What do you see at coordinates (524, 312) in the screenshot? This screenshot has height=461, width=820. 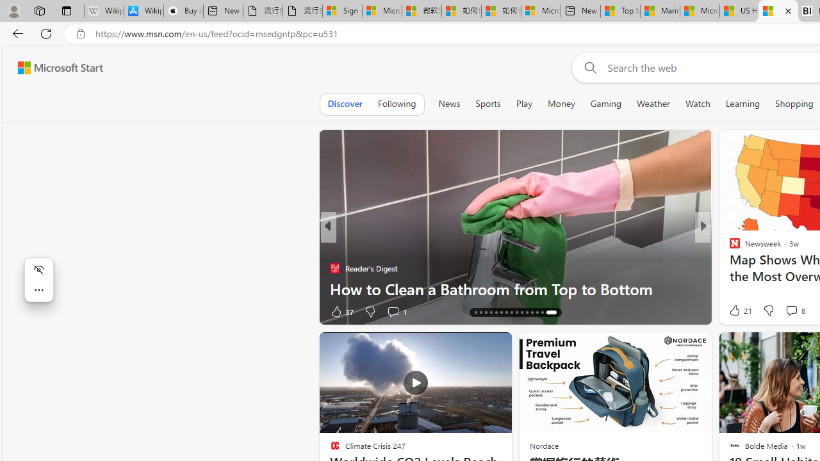 I see `AutomationID: tab-24` at bounding box center [524, 312].